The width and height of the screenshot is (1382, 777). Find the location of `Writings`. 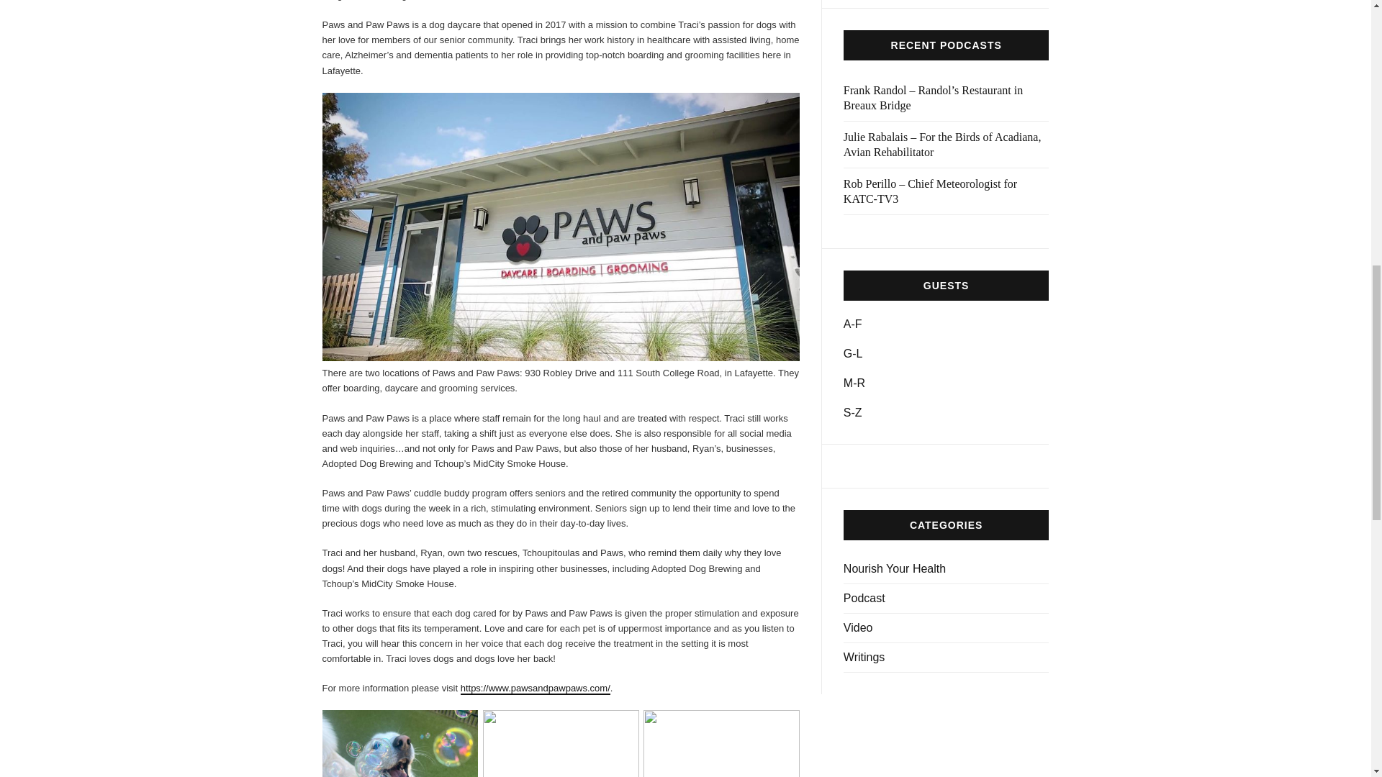

Writings is located at coordinates (946, 658).